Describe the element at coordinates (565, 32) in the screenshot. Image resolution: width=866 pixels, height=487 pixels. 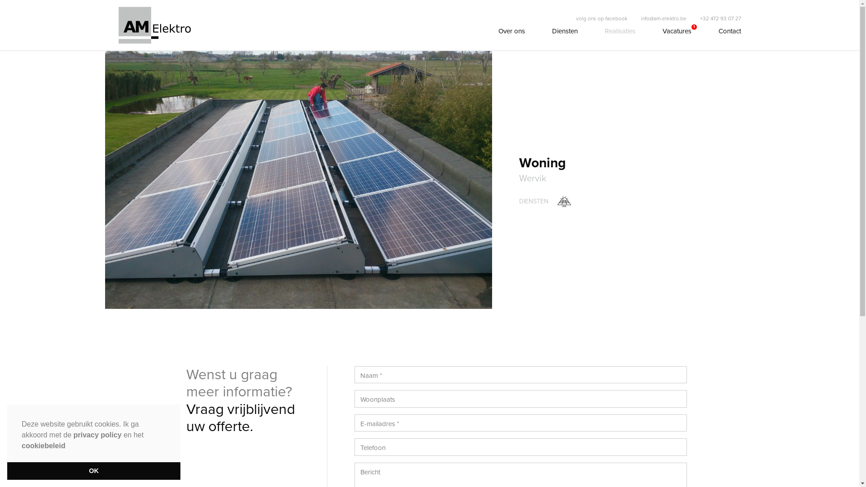
I see `Diensten` at that location.